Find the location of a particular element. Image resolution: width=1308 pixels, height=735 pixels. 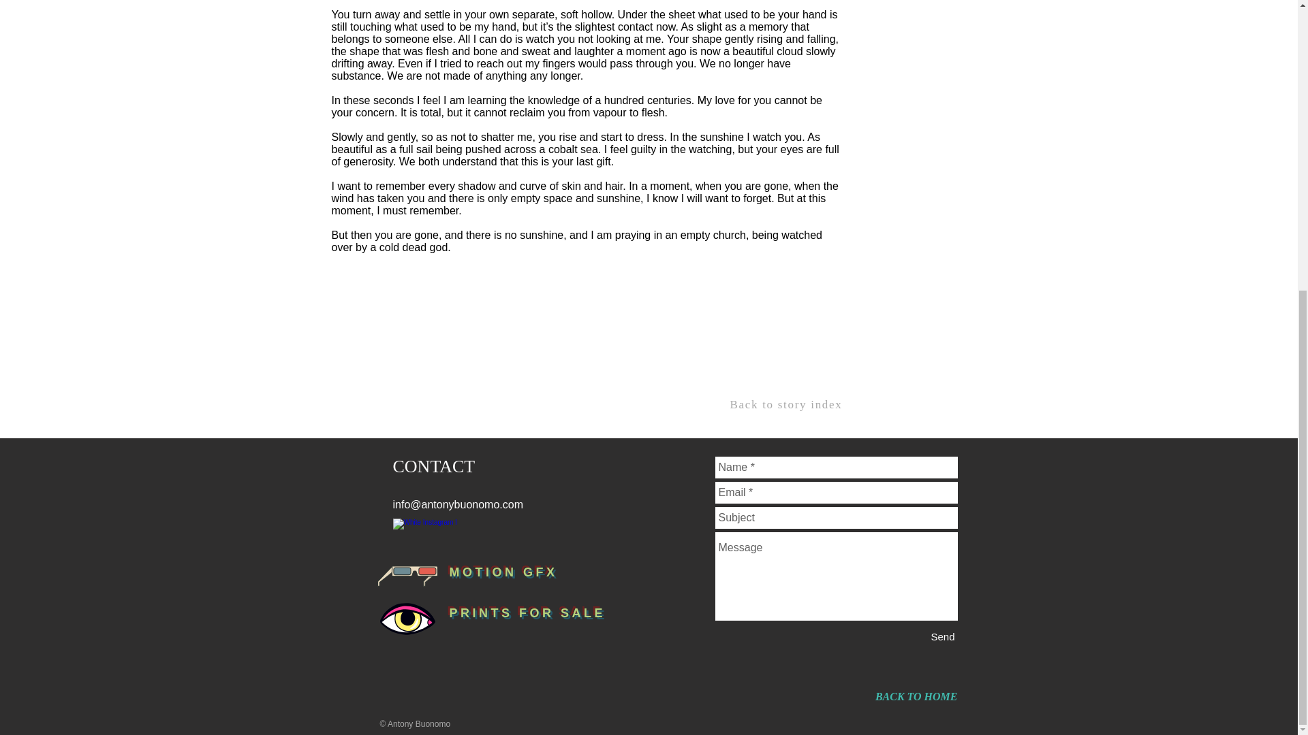

PRINTS FOR SALE is located at coordinates (528, 613).